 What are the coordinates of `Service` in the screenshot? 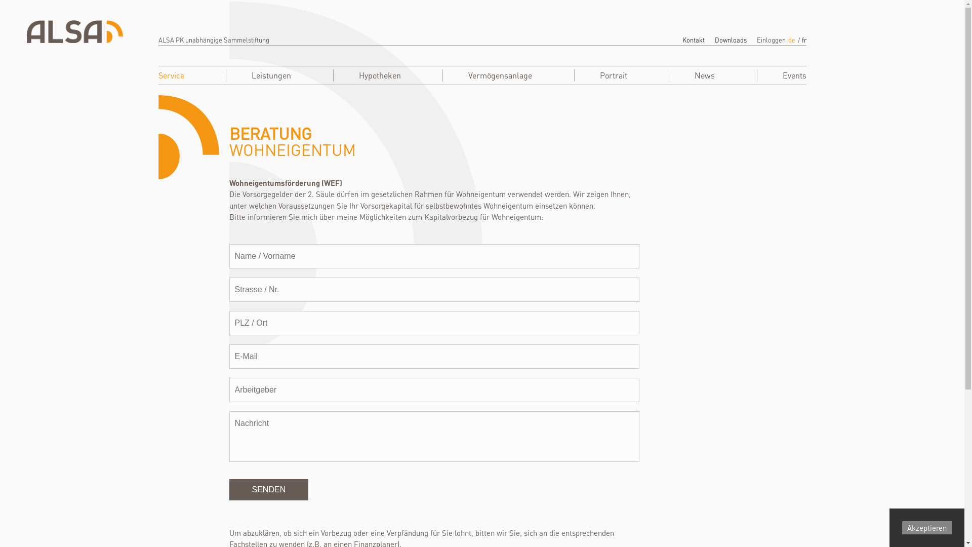 It's located at (171, 75).